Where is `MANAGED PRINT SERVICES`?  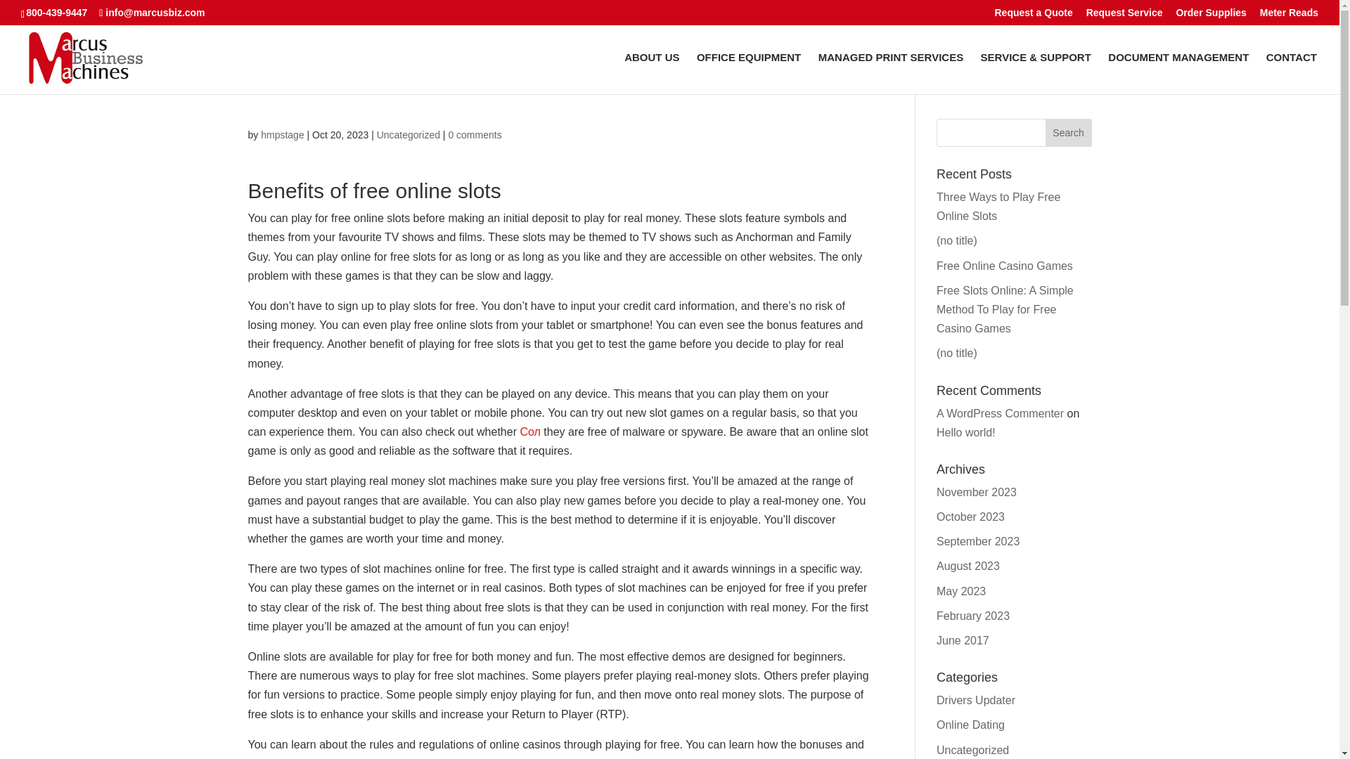 MANAGED PRINT SERVICES is located at coordinates (890, 73).